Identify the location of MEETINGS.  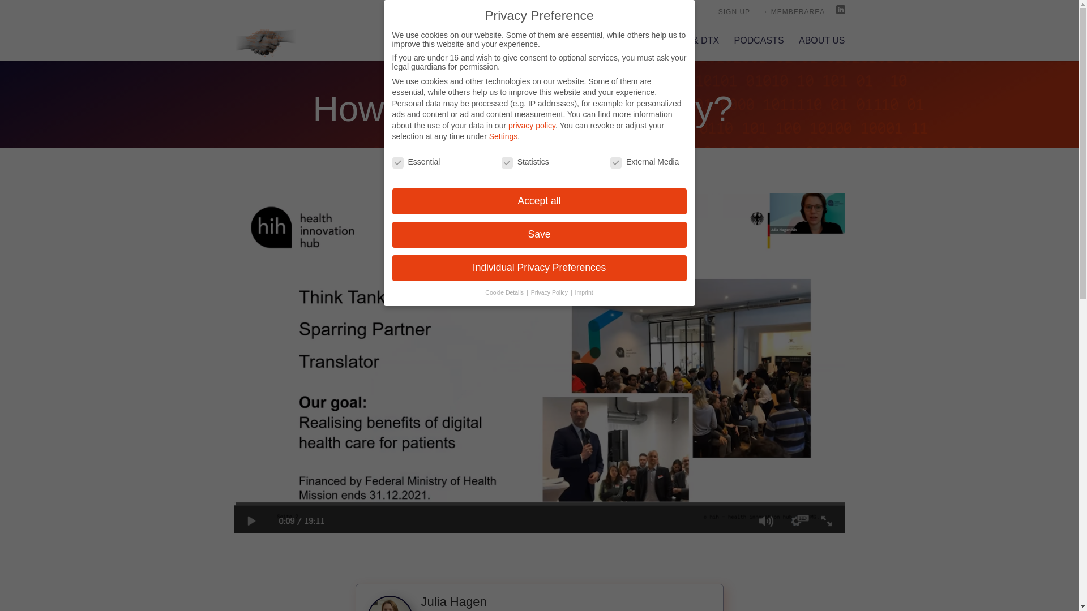
(622, 49).